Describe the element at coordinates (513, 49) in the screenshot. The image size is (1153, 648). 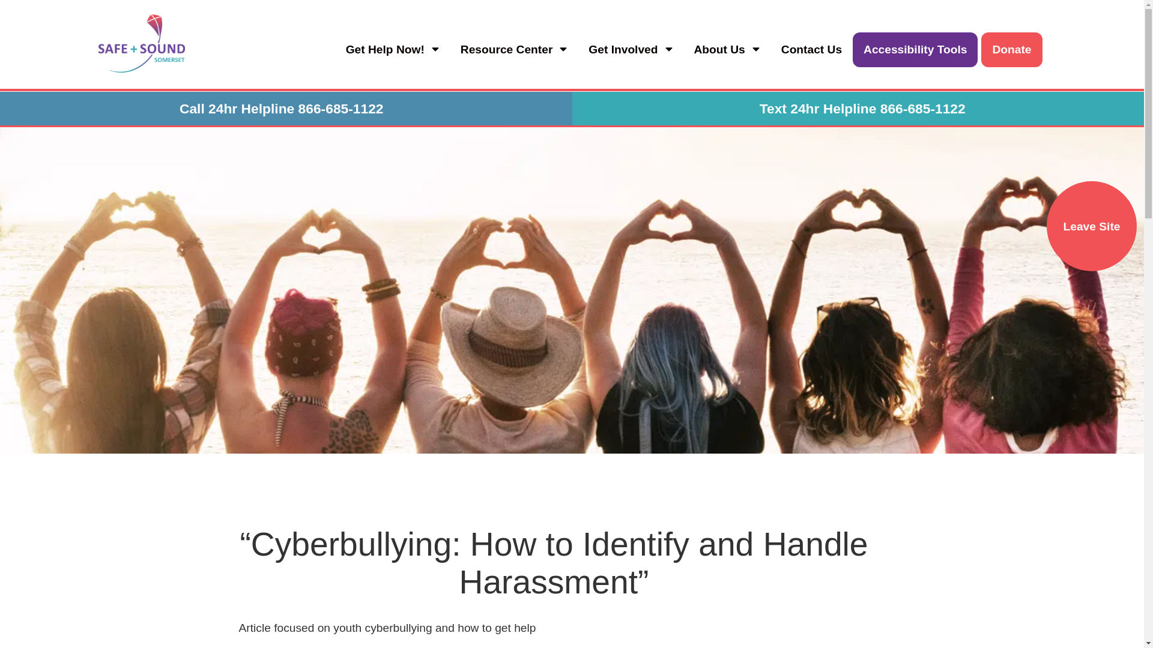
I see `Resource Center` at that location.